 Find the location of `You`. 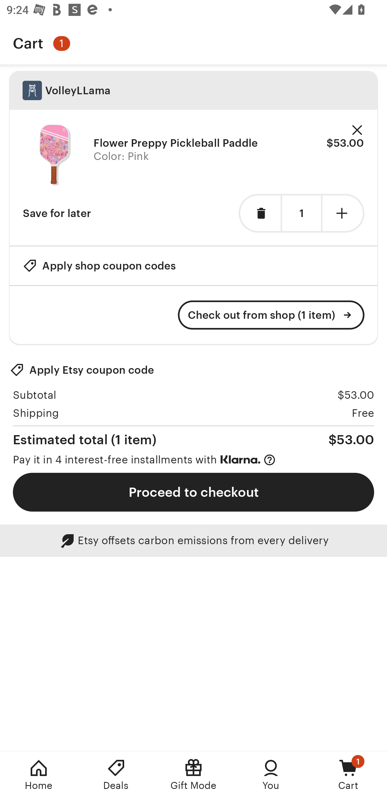

You is located at coordinates (271, 774).